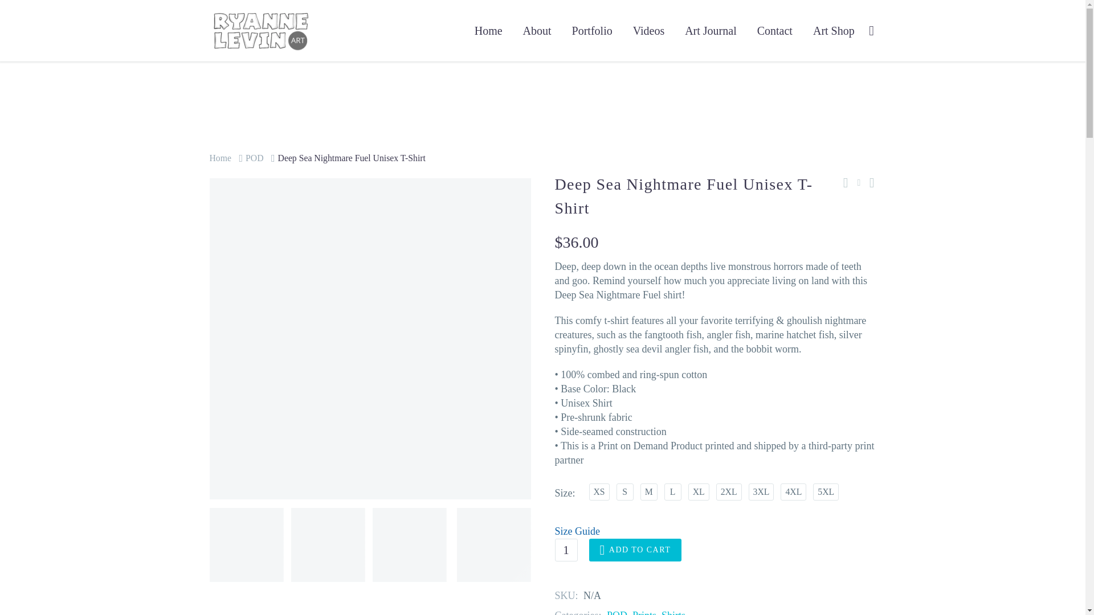 The image size is (1094, 615). What do you see at coordinates (617, 613) in the screenshot?
I see `POD` at bounding box center [617, 613].